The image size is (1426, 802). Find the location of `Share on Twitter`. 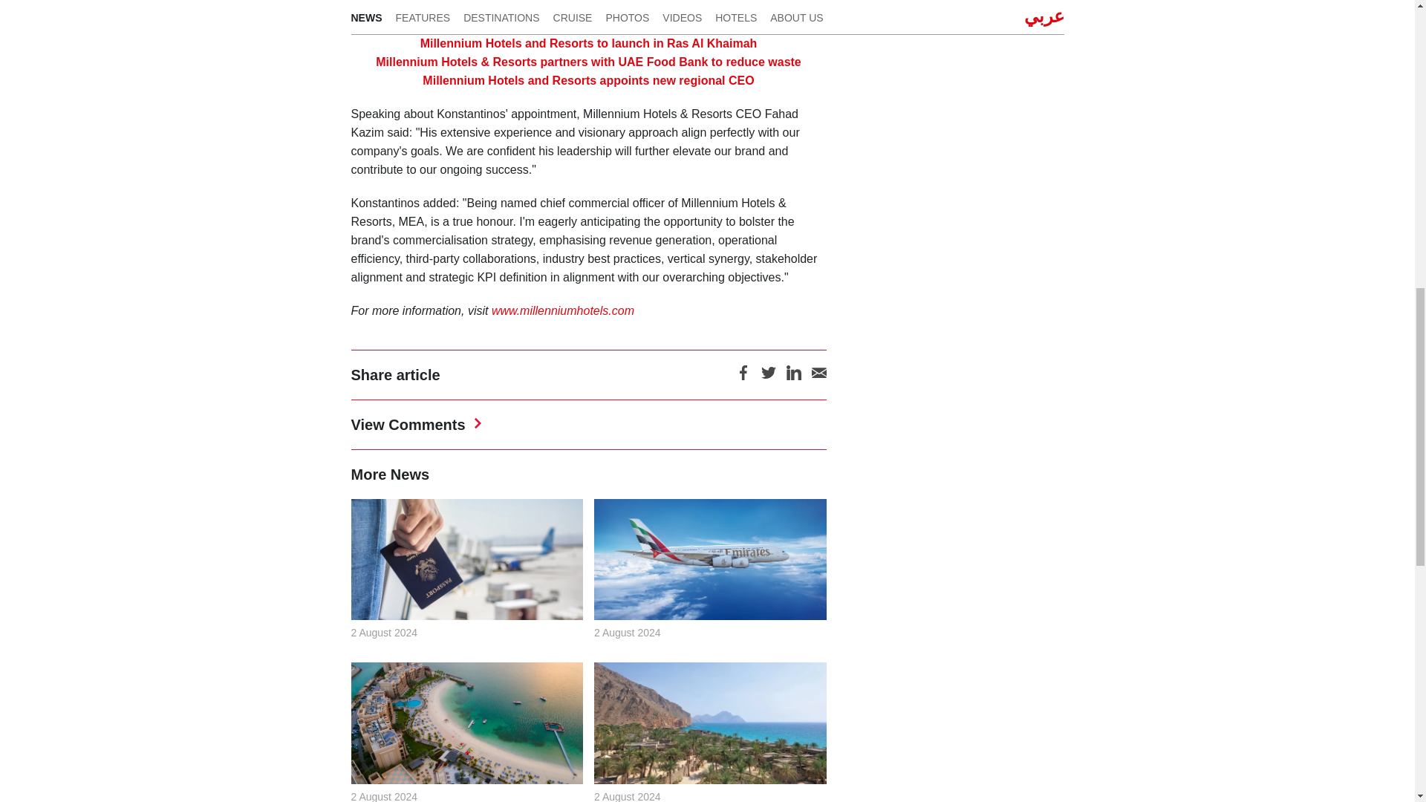

Share on Twitter is located at coordinates (768, 377).